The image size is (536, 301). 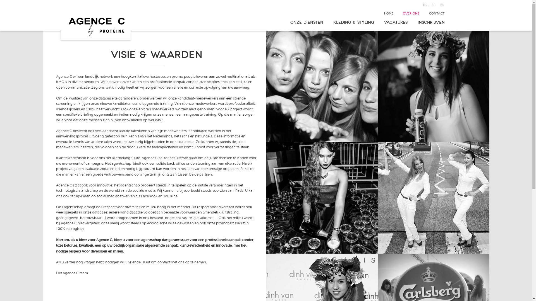 What do you see at coordinates (442, 5) in the screenshot?
I see `EN` at bounding box center [442, 5].